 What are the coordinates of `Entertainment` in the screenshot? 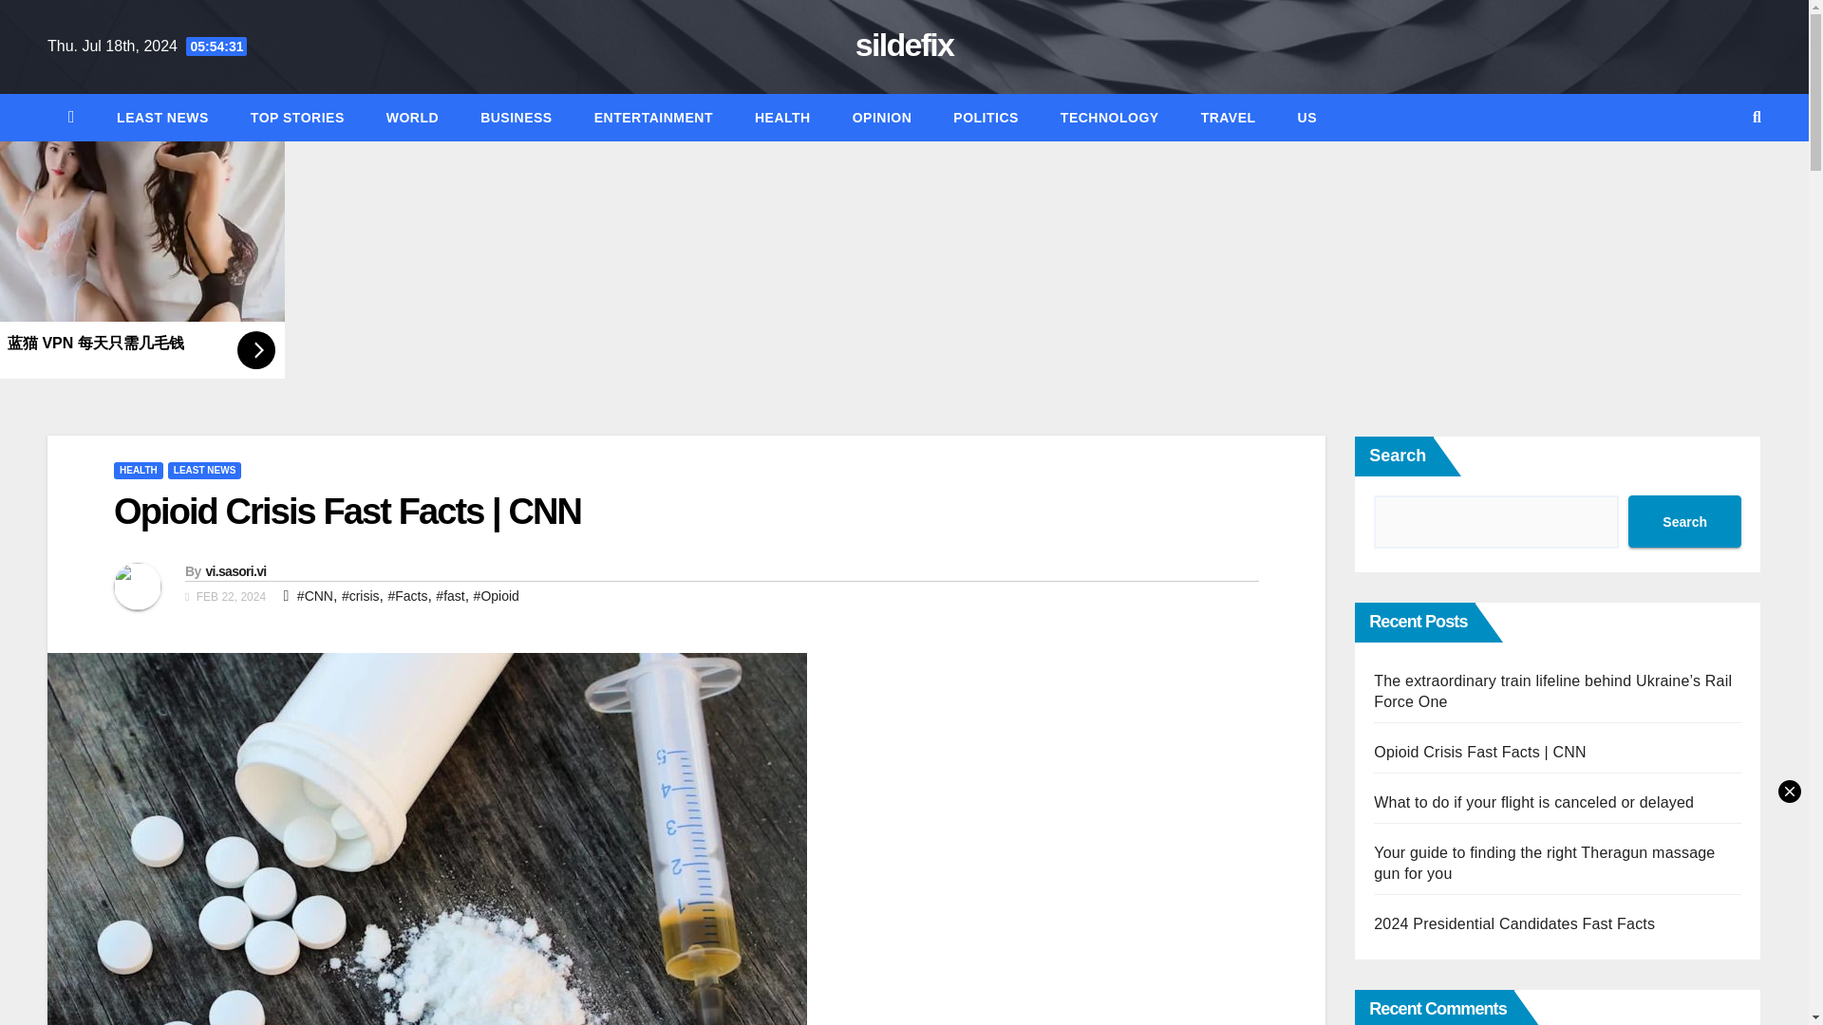 It's located at (653, 118).